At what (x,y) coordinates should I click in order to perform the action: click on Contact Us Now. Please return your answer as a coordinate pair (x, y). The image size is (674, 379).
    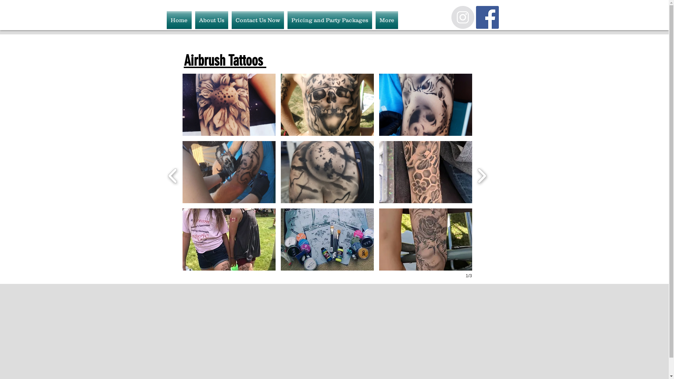
    Looking at the image, I should click on (258, 20).